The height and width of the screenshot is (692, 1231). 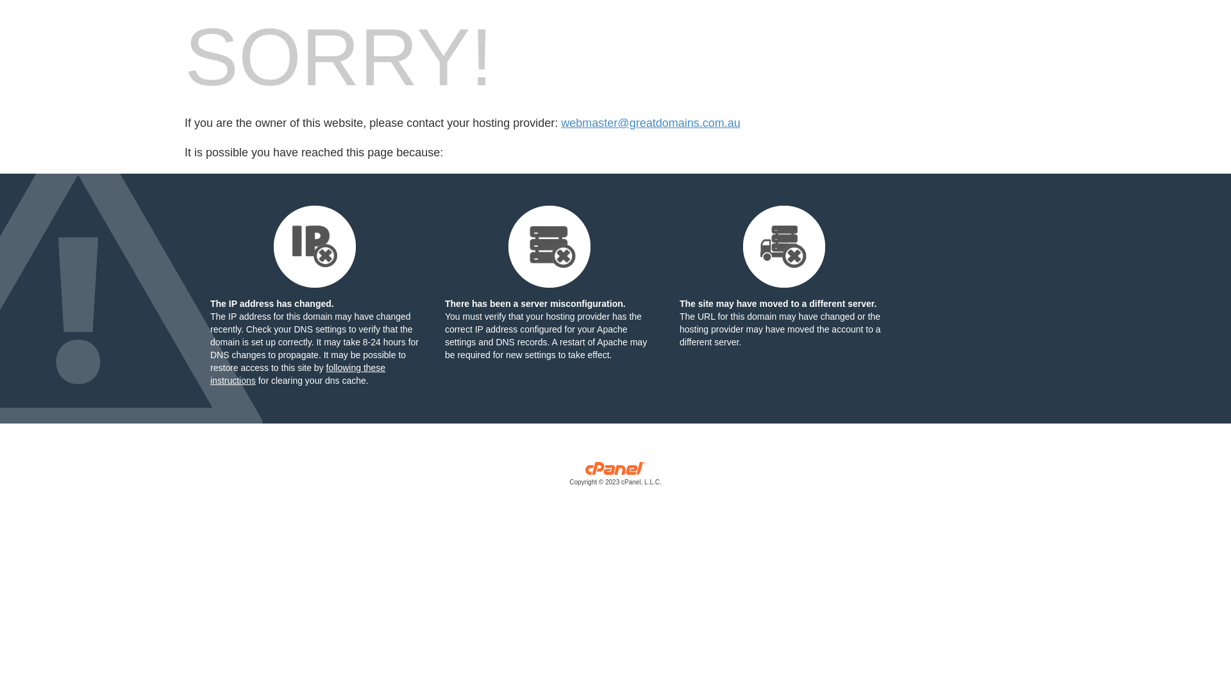 What do you see at coordinates (650, 123) in the screenshot?
I see `webmaster@greatdomains.com.au` at bounding box center [650, 123].